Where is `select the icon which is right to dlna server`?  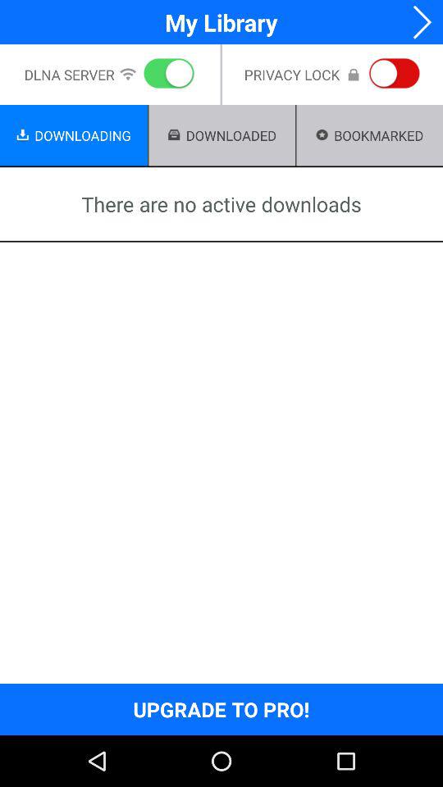 select the icon which is right to dlna server is located at coordinates (127, 74).